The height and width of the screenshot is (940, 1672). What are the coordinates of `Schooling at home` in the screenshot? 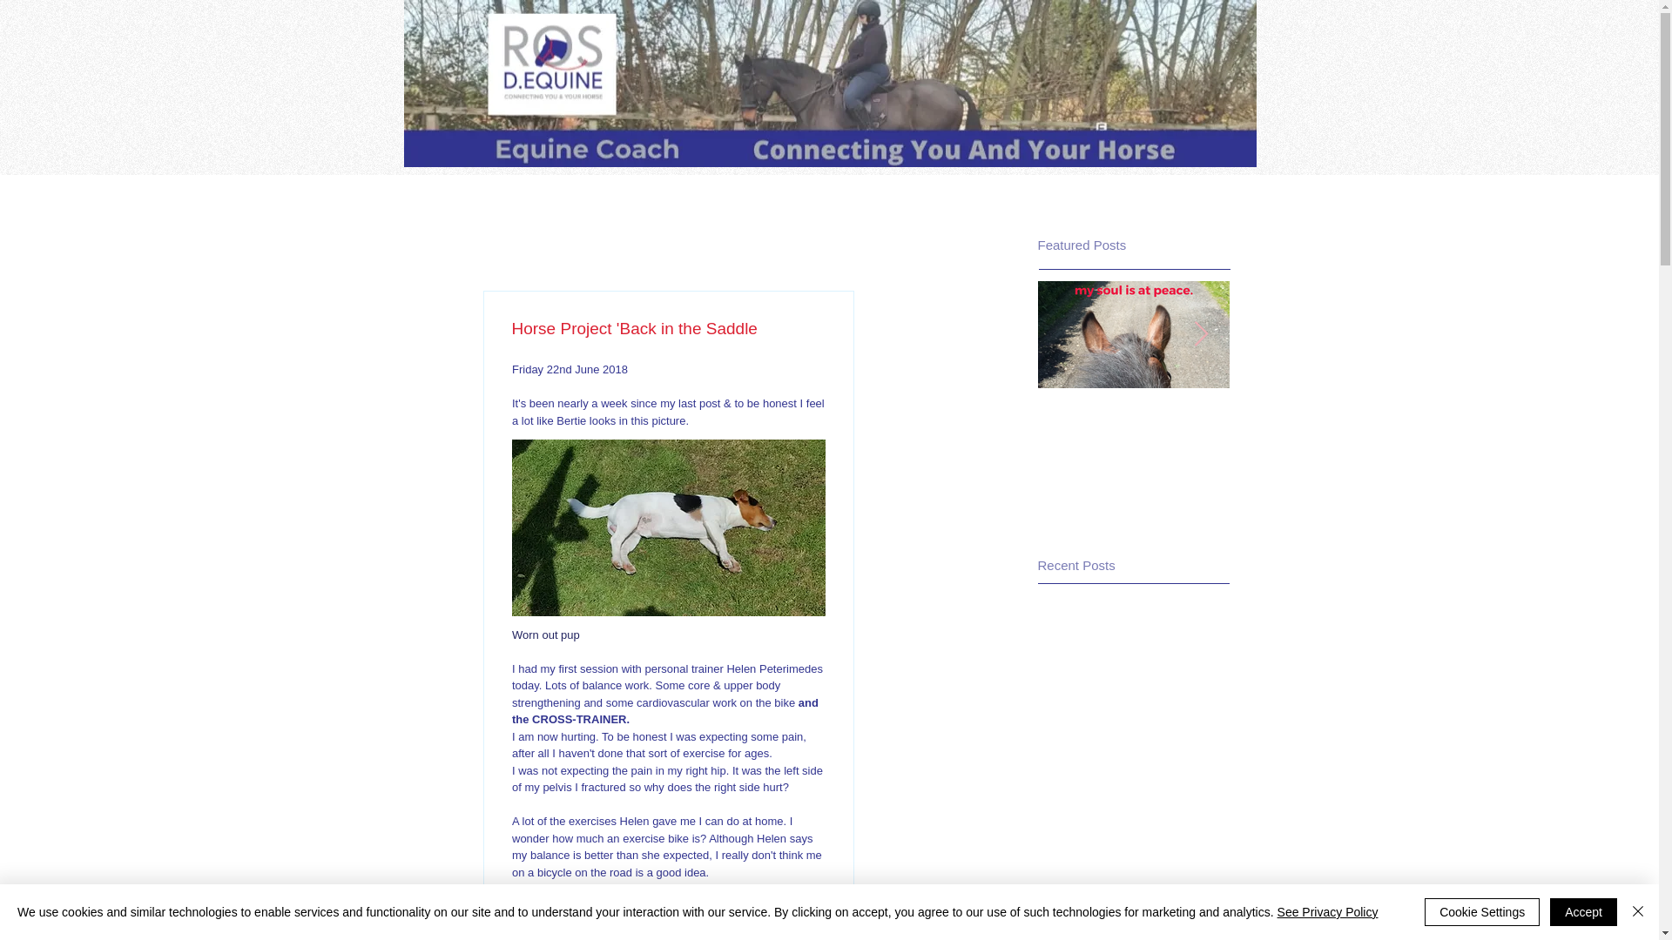 It's located at (831, 84).